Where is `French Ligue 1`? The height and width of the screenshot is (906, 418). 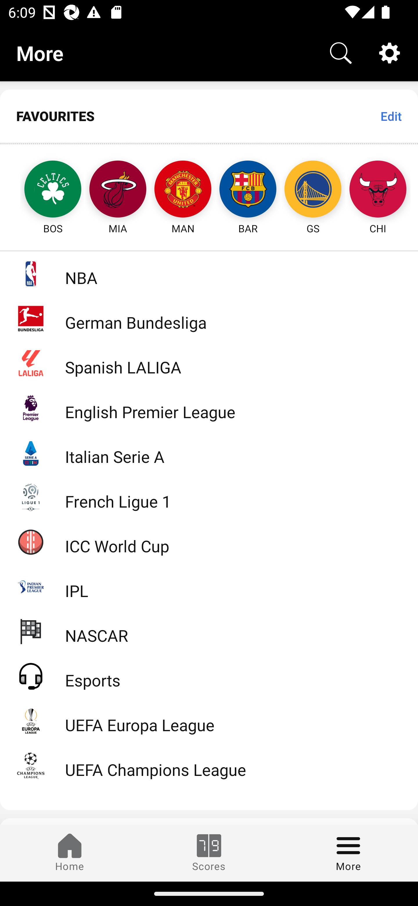
French Ligue 1 is located at coordinates (209, 497).